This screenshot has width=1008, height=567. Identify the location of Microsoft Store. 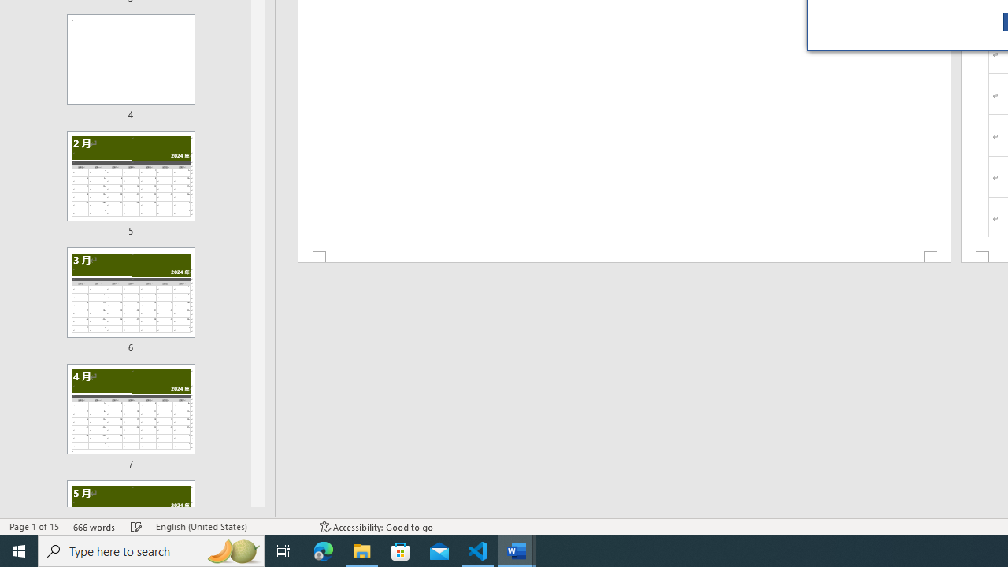
(401, 551).